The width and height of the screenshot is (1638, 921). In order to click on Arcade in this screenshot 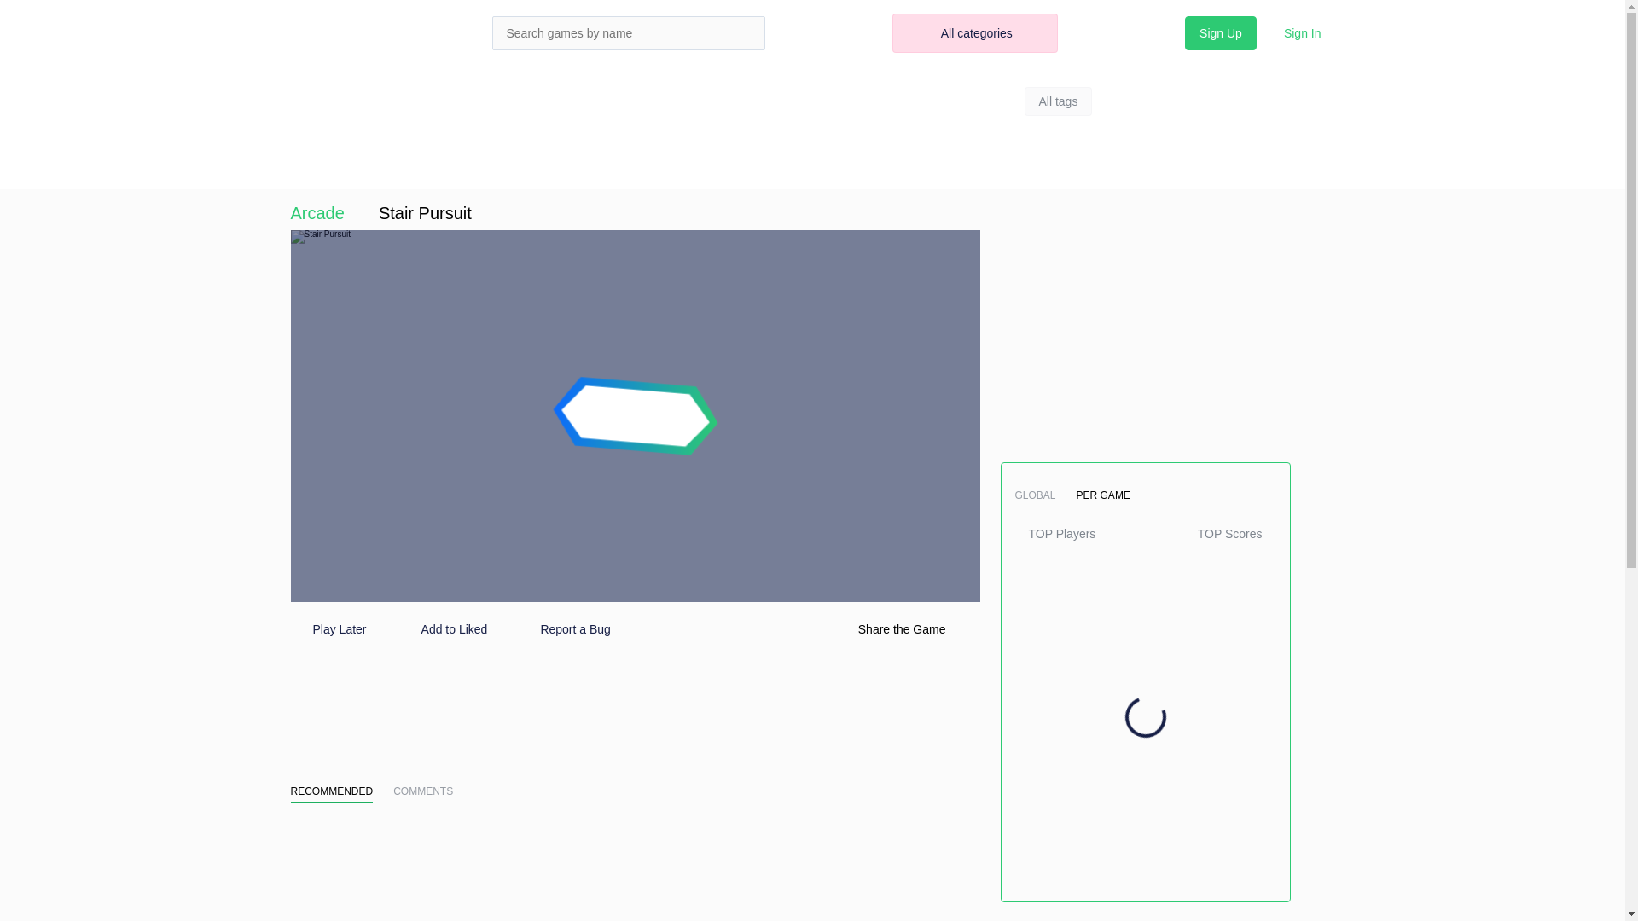, I will do `click(317, 213)`.